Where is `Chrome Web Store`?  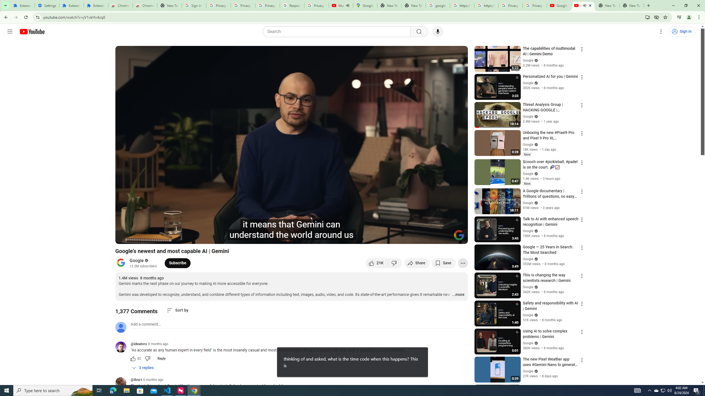 Chrome Web Store is located at coordinates (121, 5).